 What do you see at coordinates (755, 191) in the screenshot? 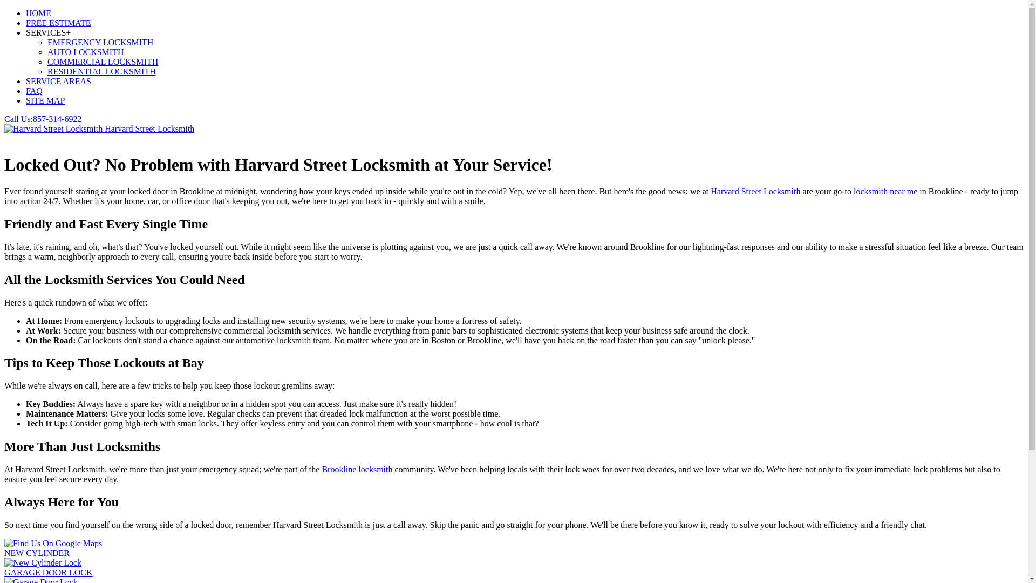
I see `Harvard Street Locksmith` at bounding box center [755, 191].